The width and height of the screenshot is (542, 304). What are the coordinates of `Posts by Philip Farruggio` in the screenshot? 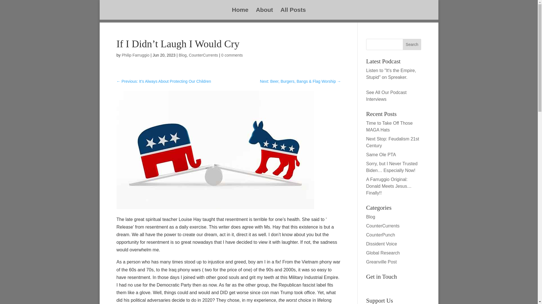 It's located at (135, 55).